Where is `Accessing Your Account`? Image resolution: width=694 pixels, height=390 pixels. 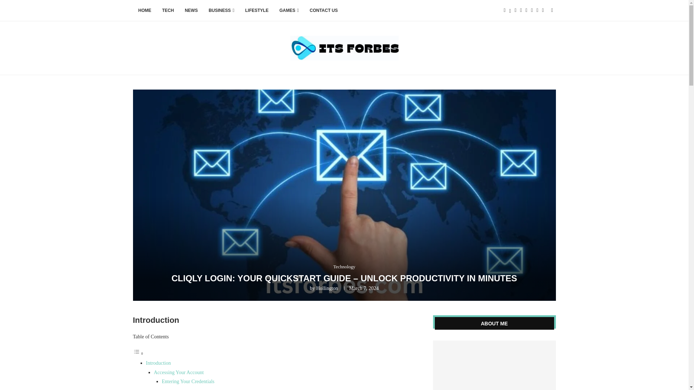 Accessing Your Account is located at coordinates (179, 372).